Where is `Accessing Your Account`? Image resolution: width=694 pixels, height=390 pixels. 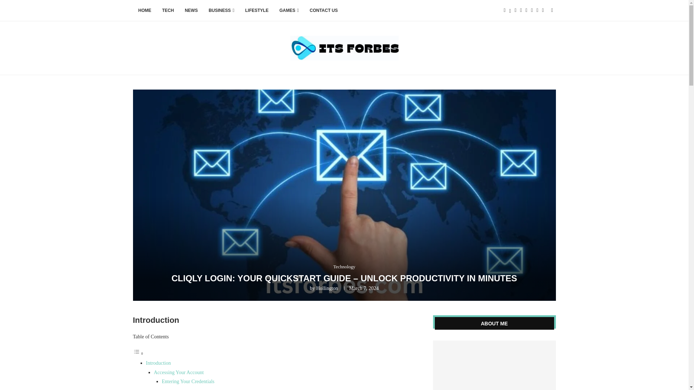 Accessing Your Account is located at coordinates (179, 372).